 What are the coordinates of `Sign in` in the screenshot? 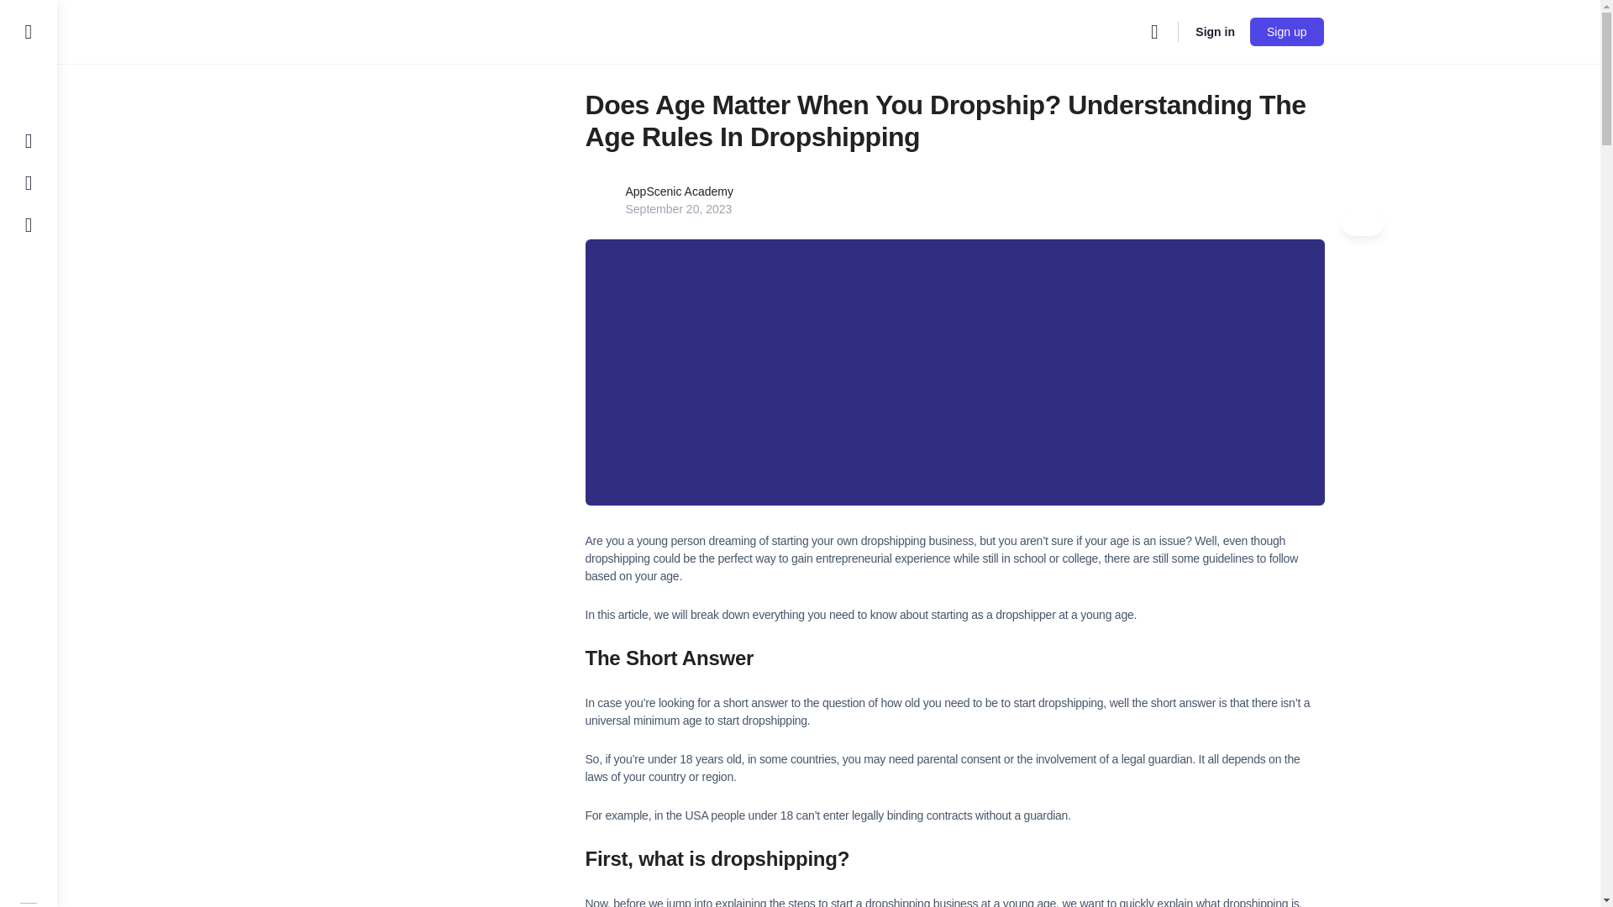 It's located at (1215, 32).